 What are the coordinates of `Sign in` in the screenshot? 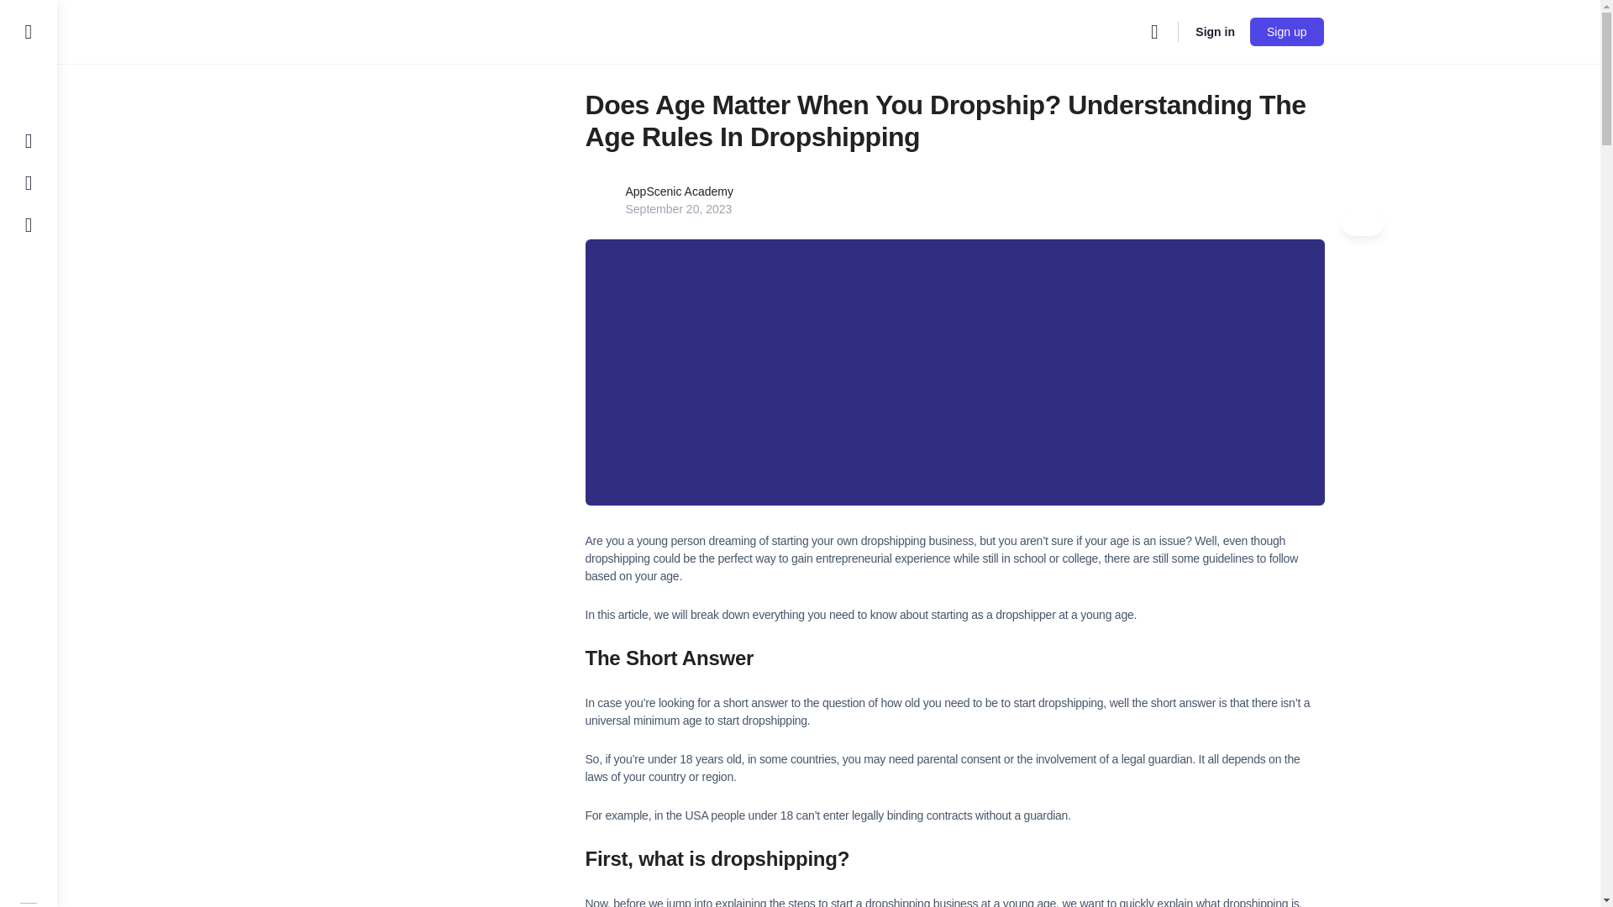 It's located at (1215, 32).